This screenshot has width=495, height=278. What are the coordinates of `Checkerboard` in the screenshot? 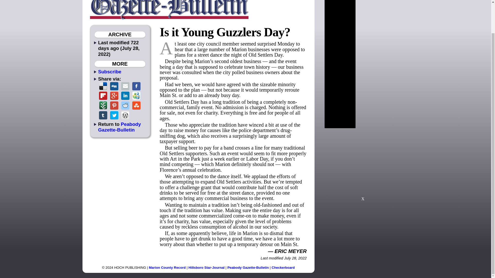 It's located at (283, 267).